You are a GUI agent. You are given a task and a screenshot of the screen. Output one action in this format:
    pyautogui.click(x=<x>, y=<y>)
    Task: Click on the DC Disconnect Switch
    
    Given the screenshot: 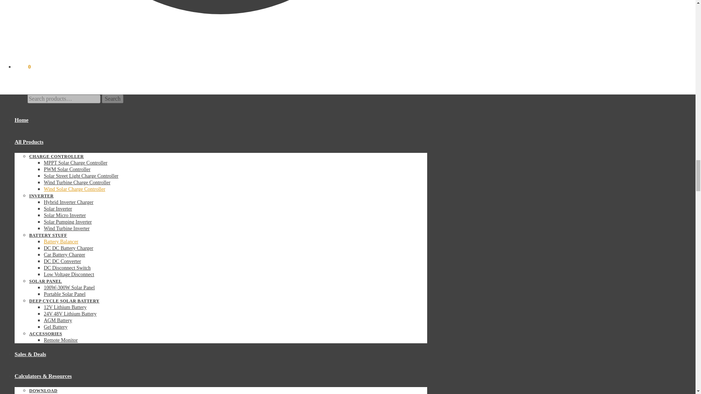 What is the action you would take?
    pyautogui.click(x=67, y=268)
    